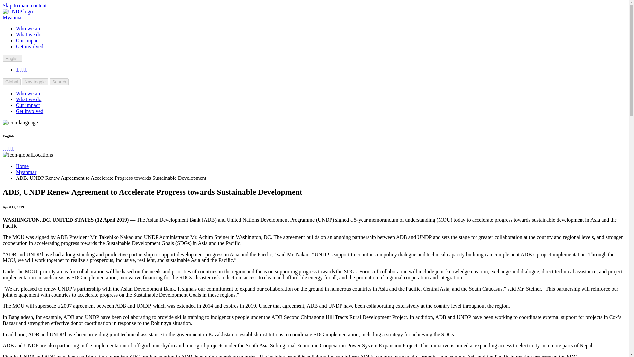 This screenshot has width=634, height=357. Describe the element at coordinates (29, 46) in the screenshot. I see `Get involved` at that location.